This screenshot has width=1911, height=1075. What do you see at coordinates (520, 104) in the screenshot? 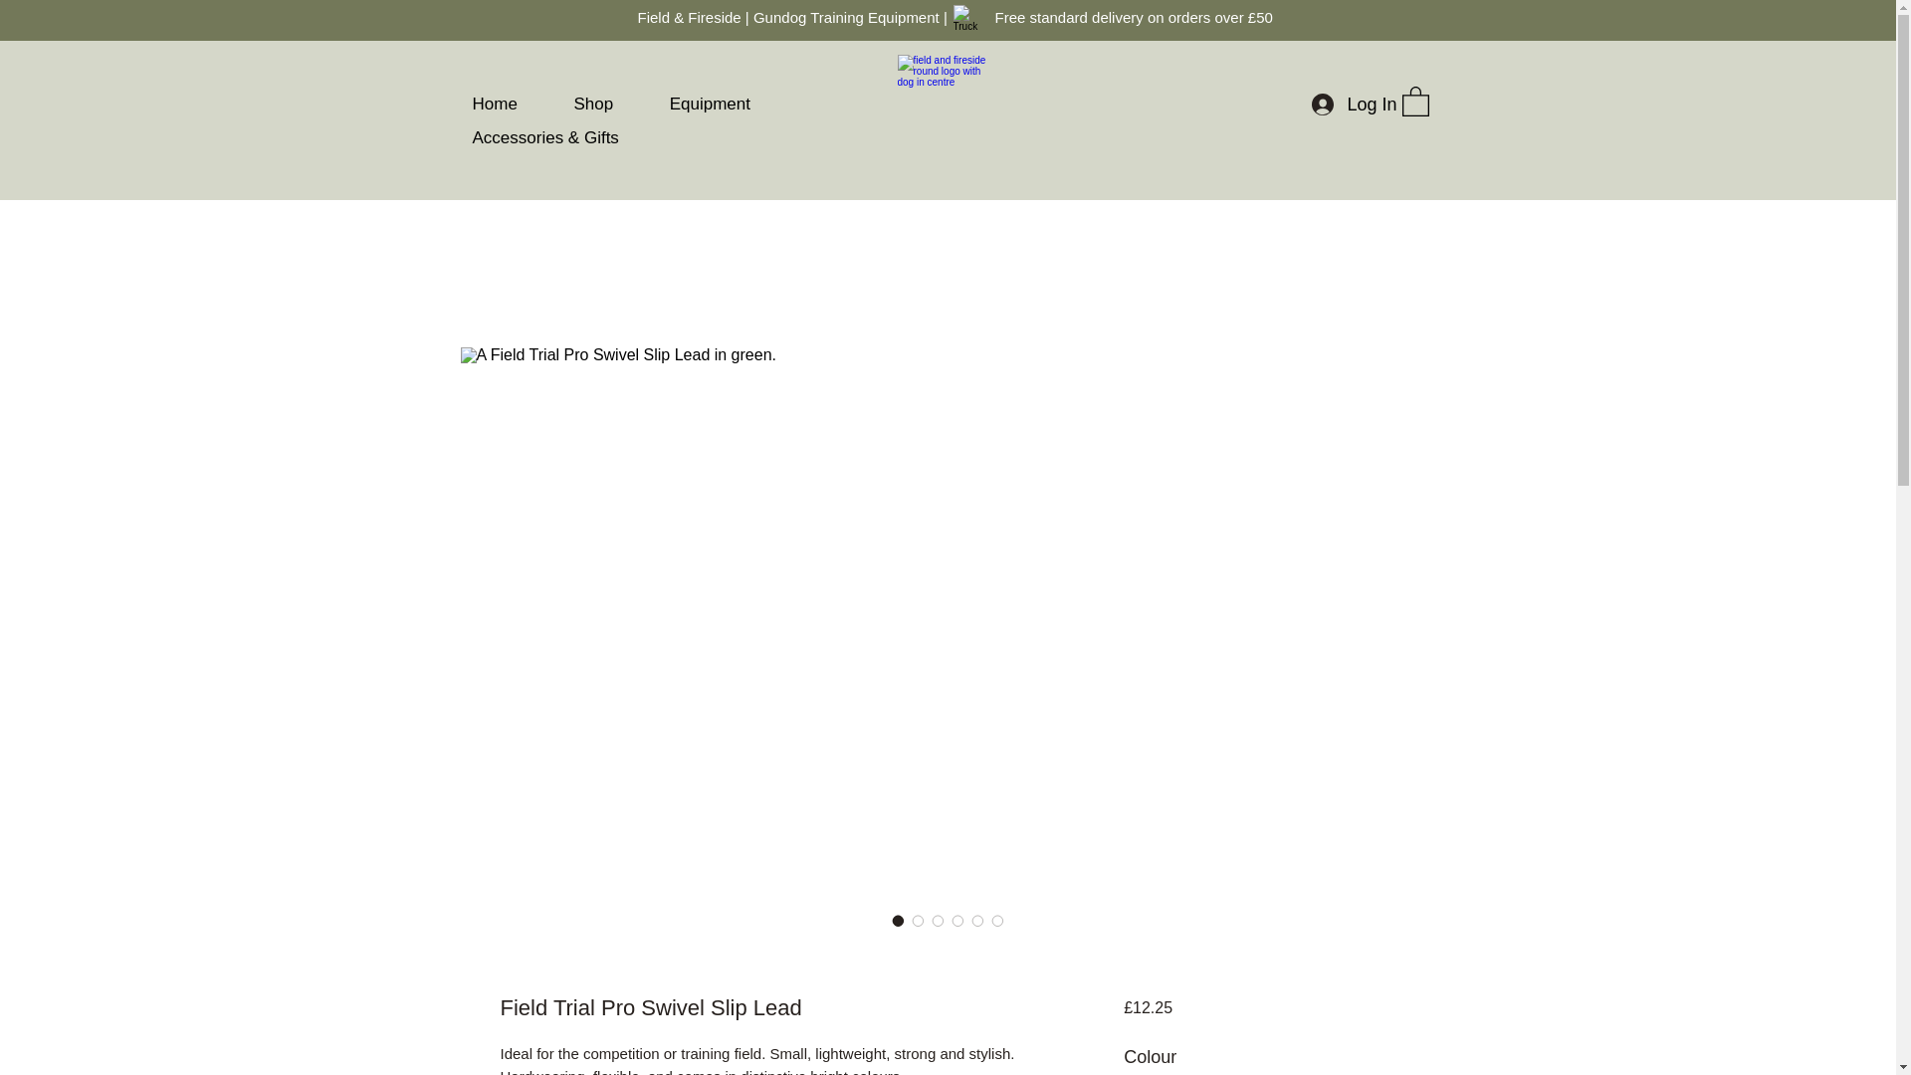
I see `Home` at bounding box center [520, 104].